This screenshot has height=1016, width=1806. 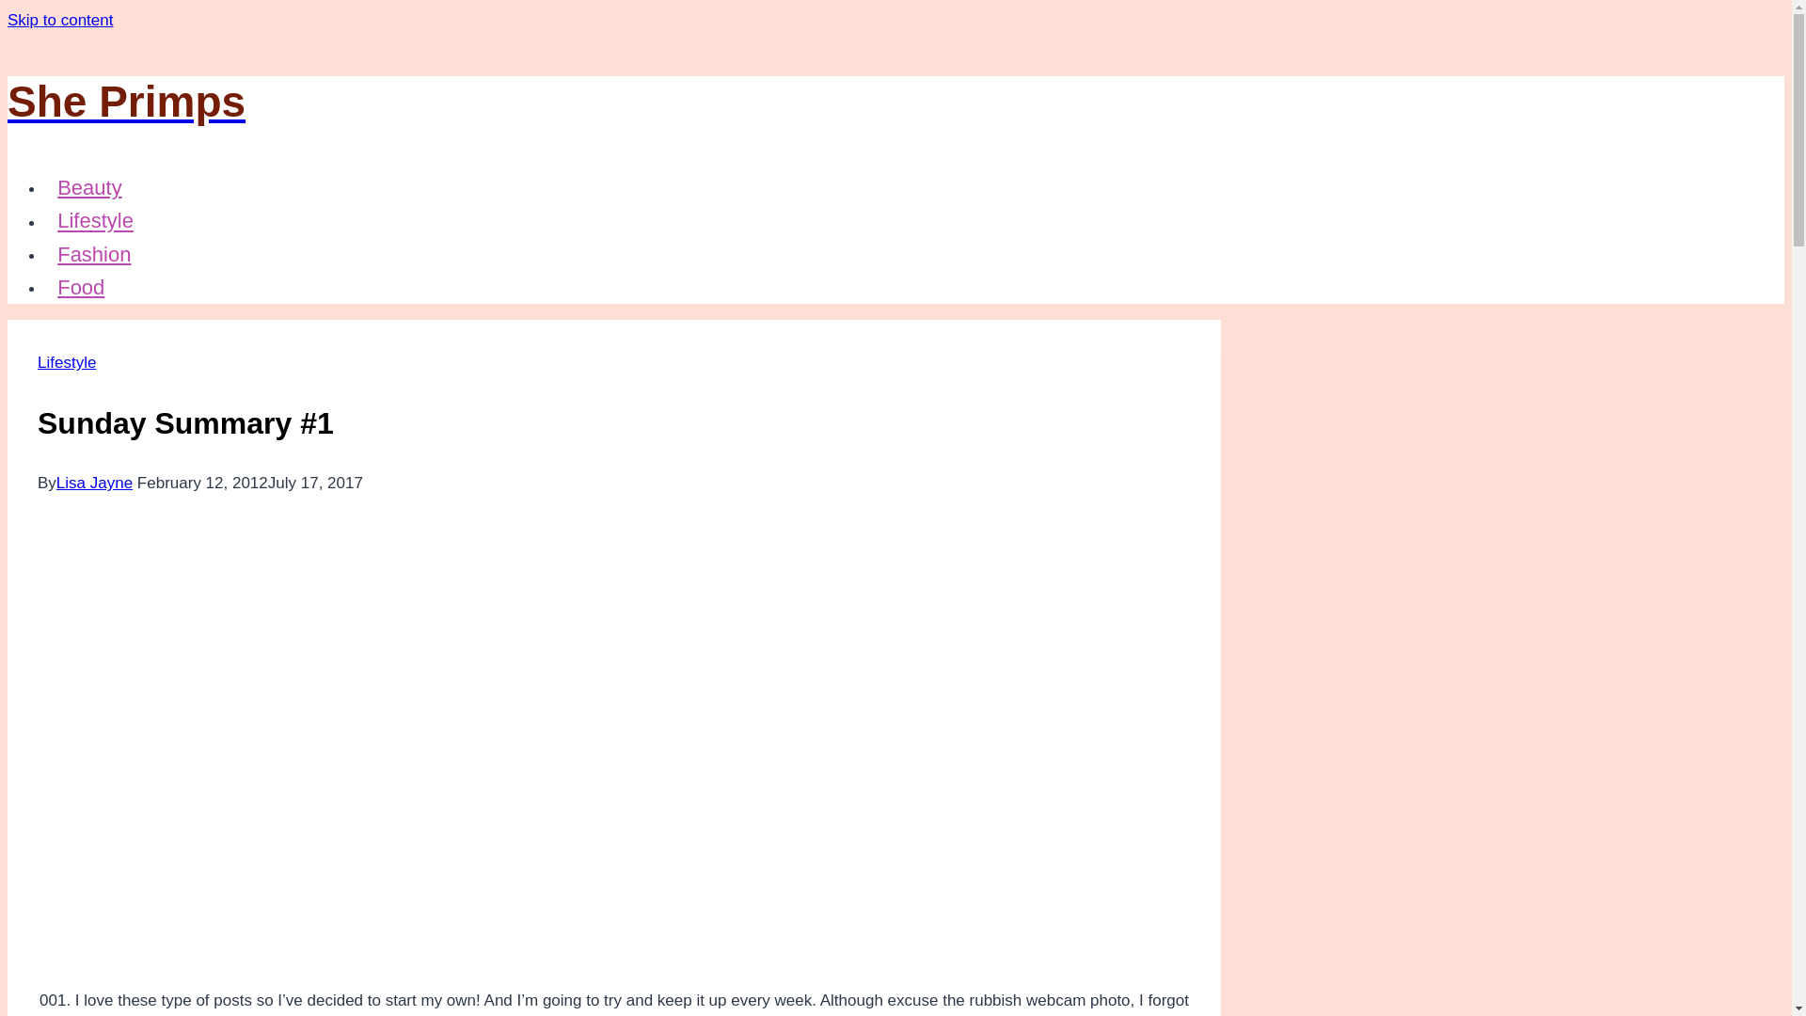 I want to click on Fashion, so click(x=94, y=254).